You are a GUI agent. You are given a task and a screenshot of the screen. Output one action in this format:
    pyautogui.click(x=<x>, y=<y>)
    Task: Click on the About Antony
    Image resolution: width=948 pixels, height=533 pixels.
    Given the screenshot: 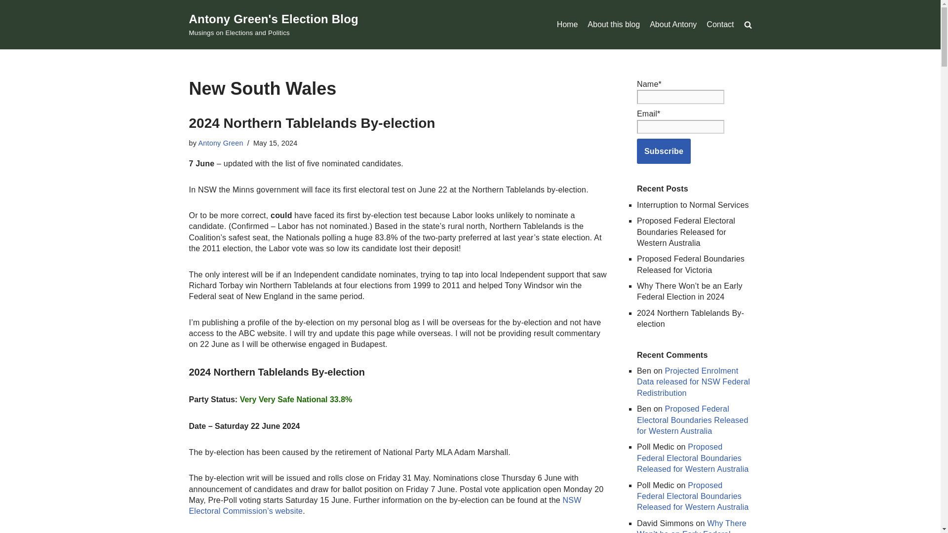 What is the action you would take?
    pyautogui.click(x=673, y=24)
    